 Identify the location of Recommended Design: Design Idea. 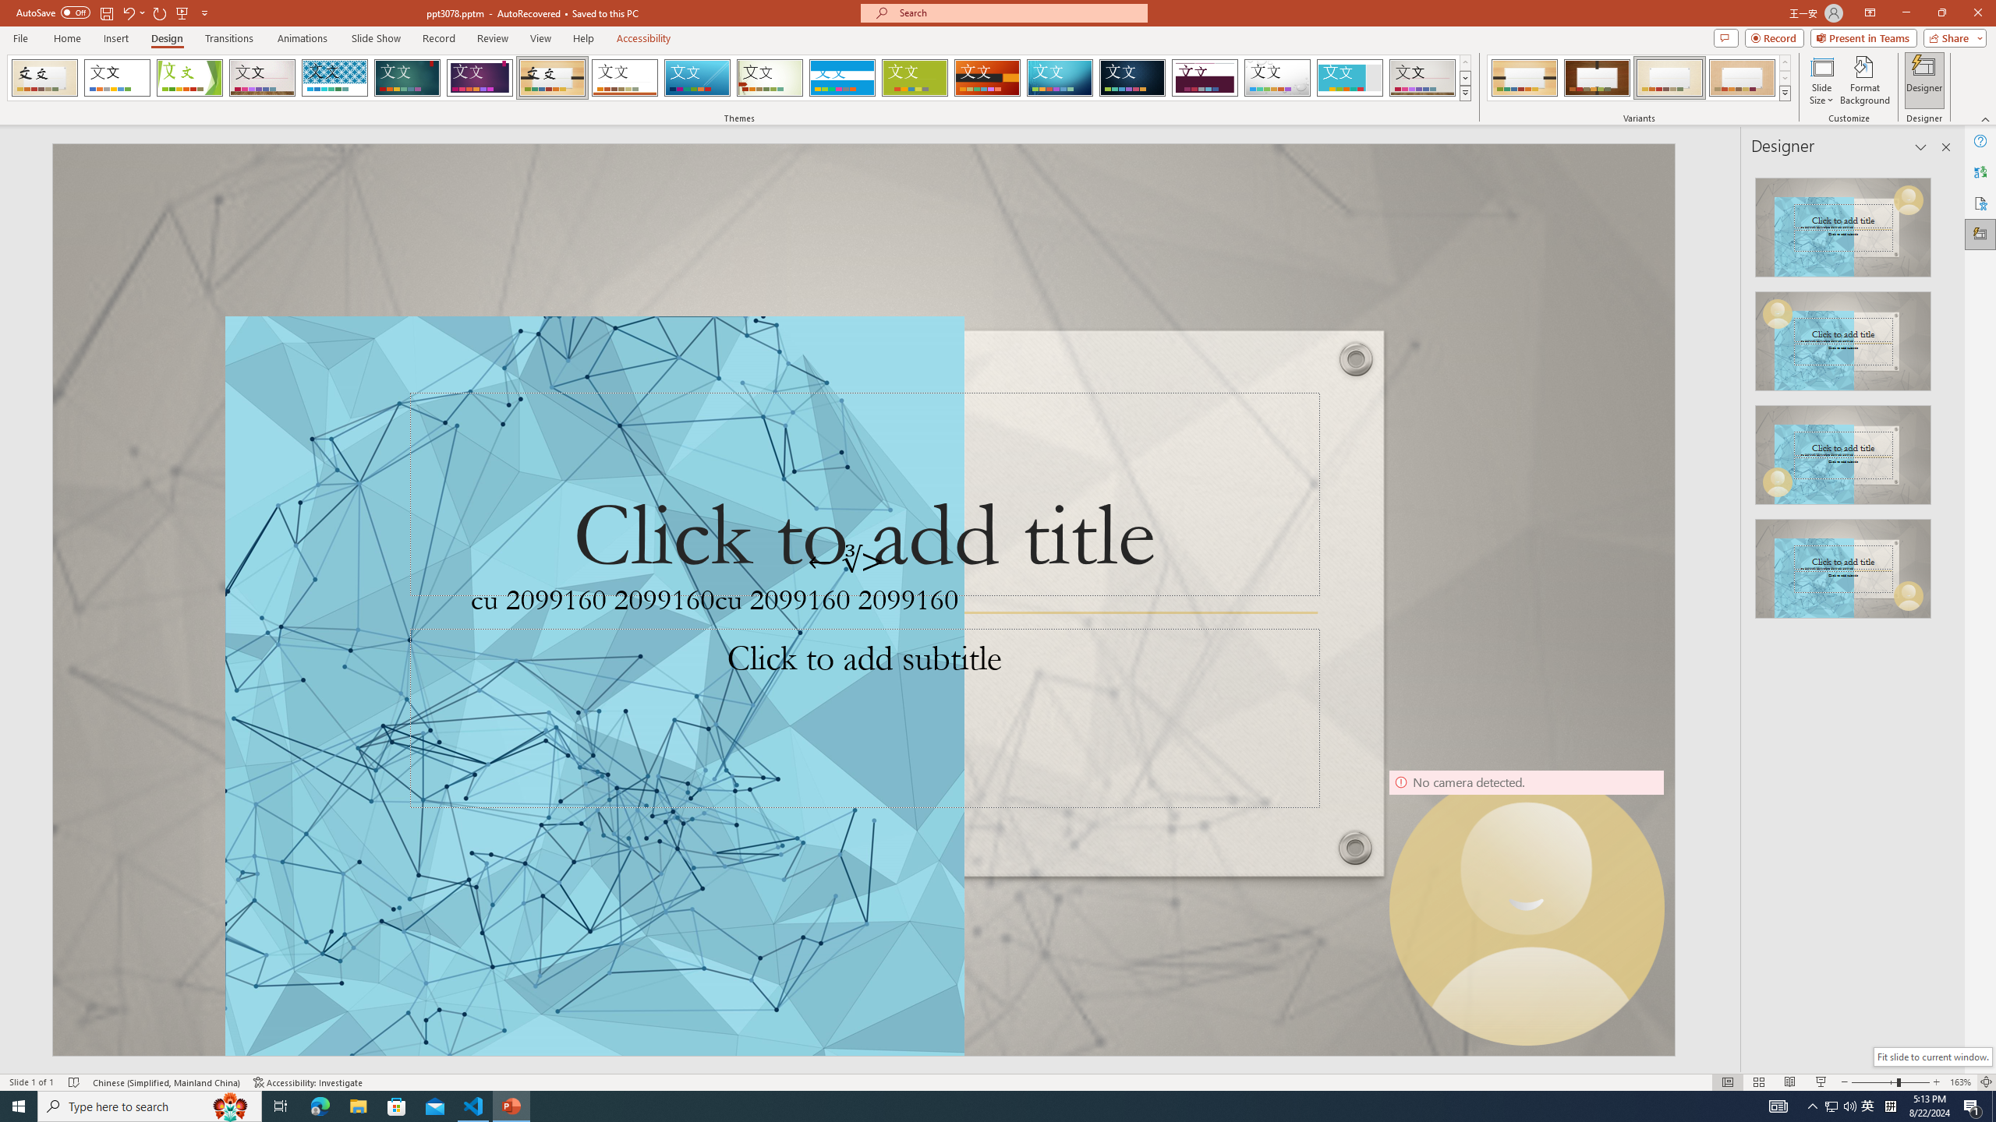
(1843, 223).